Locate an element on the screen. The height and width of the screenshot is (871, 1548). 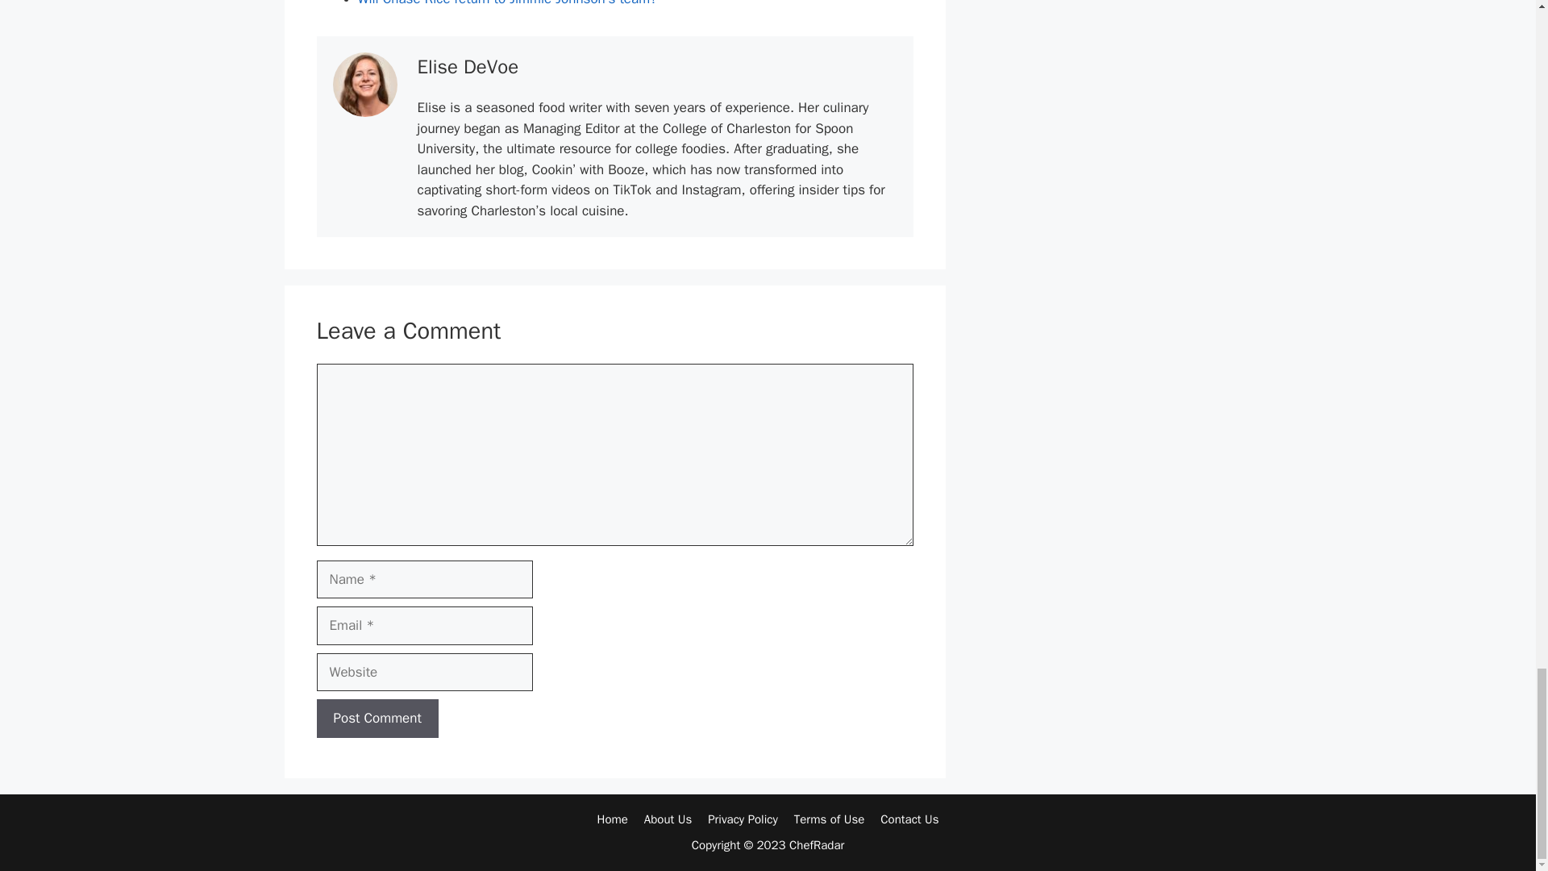
Privacy Policy is located at coordinates (743, 819).